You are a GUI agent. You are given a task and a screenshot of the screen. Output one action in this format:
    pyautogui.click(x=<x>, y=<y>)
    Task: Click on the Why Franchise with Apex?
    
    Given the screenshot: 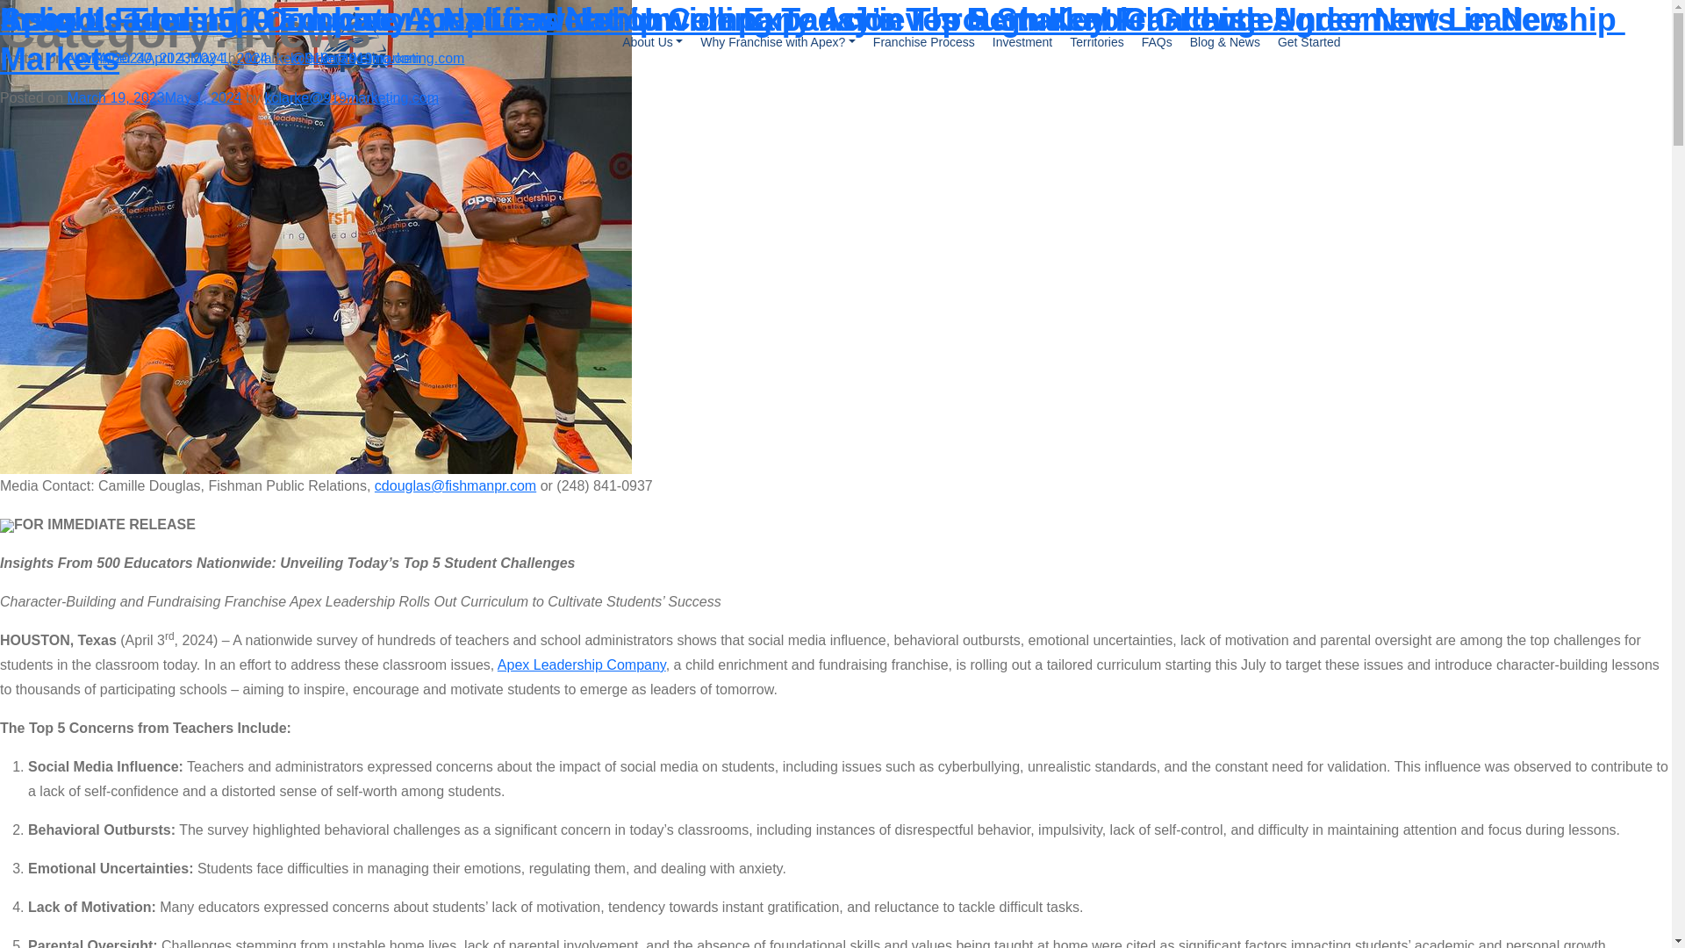 What is the action you would take?
    pyautogui.click(x=778, y=42)
    